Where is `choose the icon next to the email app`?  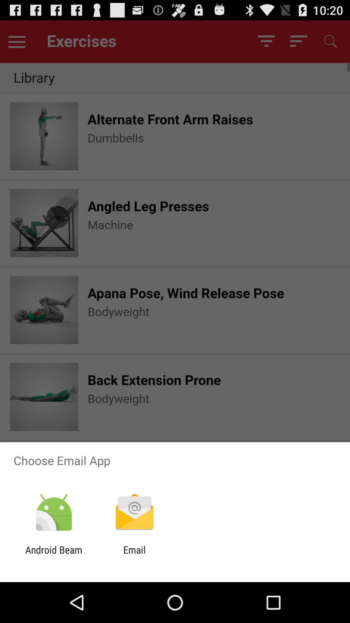
choose the icon next to the email app is located at coordinates (54, 556).